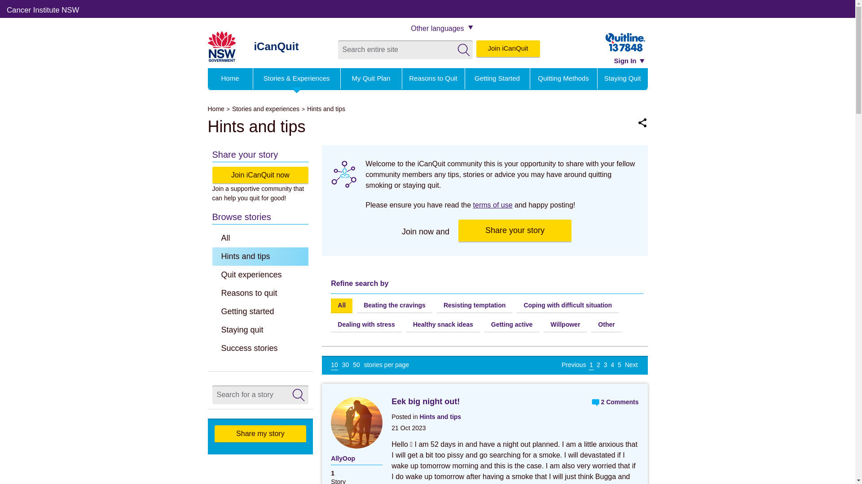 This screenshot has width=862, height=484. I want to click on Next, so click(631, 365).